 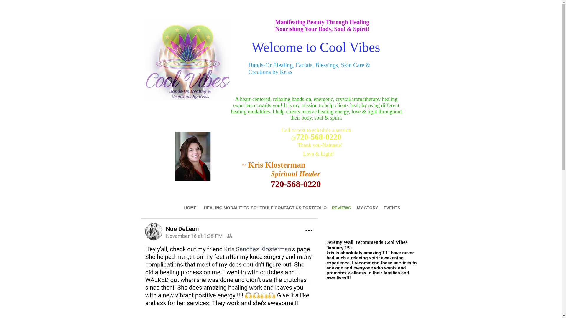 What do you see at coordinates (366, 208) in the screenshot?
I see `MY STORY` at bounding box center [366, 208].